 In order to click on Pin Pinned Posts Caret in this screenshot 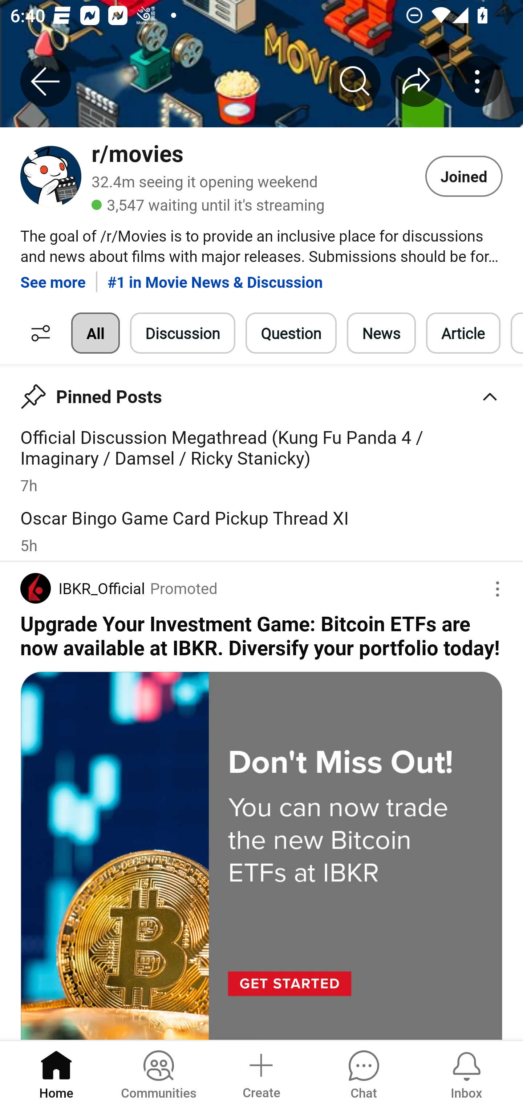, I will do `click(261, 392)`.